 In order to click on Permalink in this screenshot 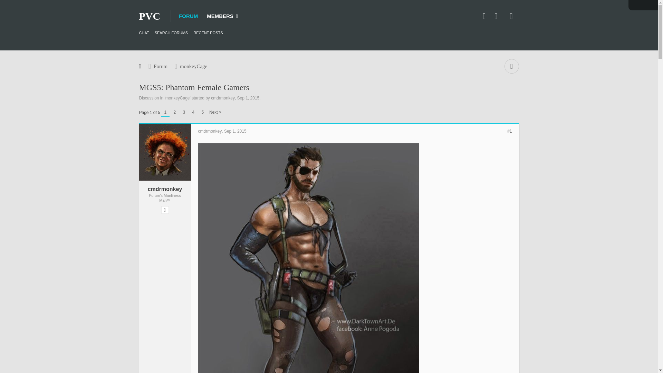, I will do `click(509, 131)`.